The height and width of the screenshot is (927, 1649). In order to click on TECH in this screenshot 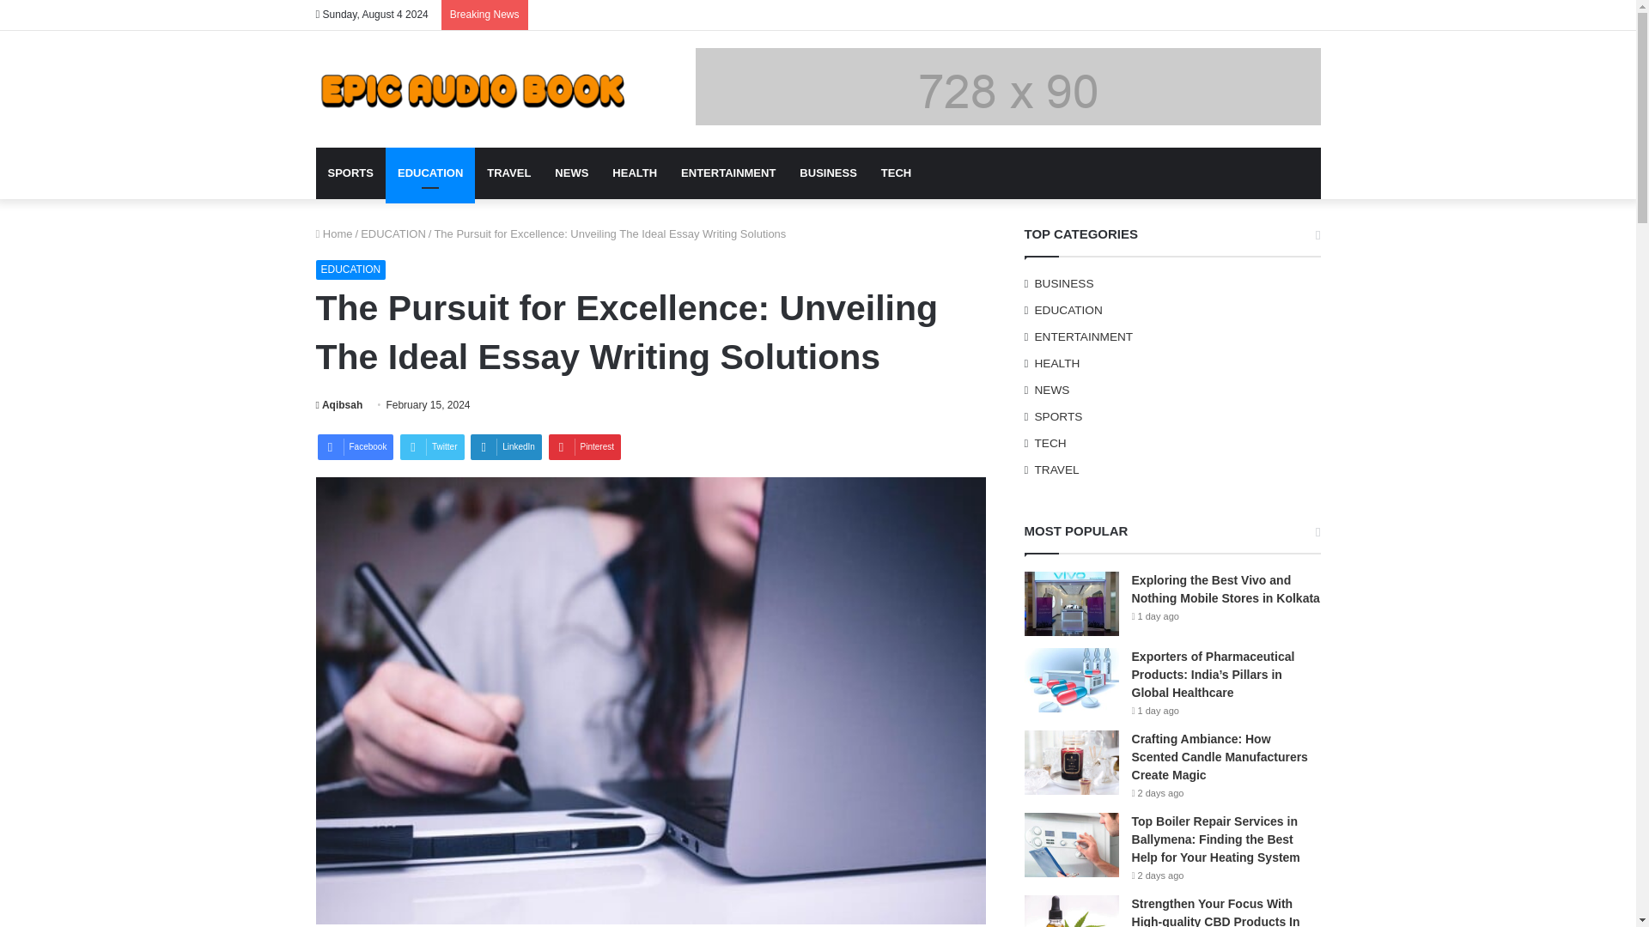, I will do `click(896, 173)`.